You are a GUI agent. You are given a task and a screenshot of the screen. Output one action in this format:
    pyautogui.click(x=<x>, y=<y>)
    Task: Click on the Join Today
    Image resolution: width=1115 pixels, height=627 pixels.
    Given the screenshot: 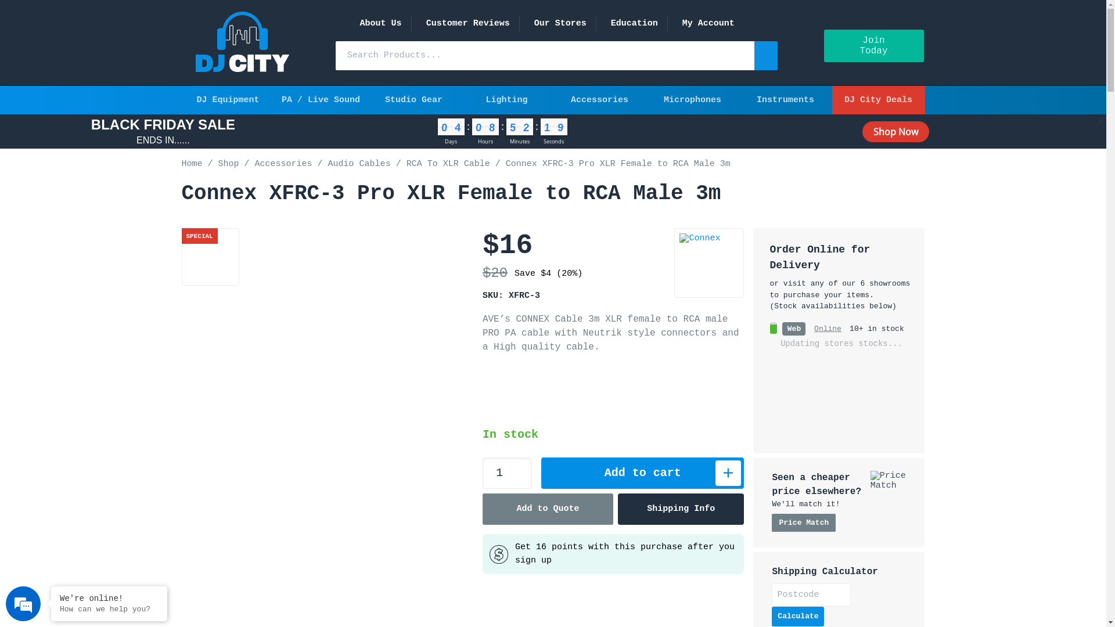 What is the action you would take?
    pyautogui.click(x=873, y=46)
    